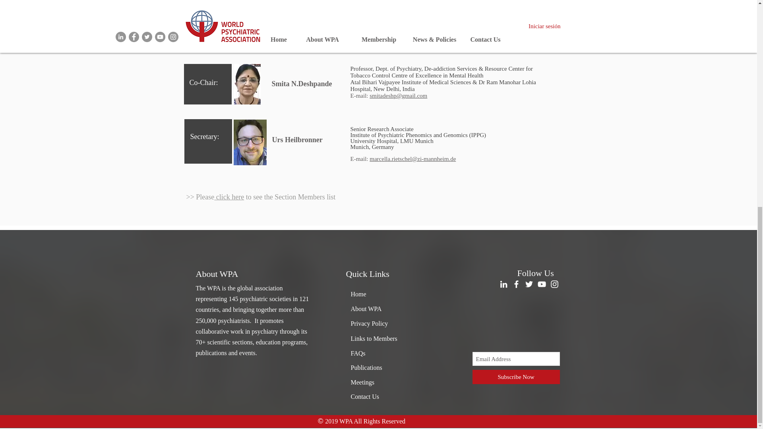  I want to click on click here, so click(229, 197).